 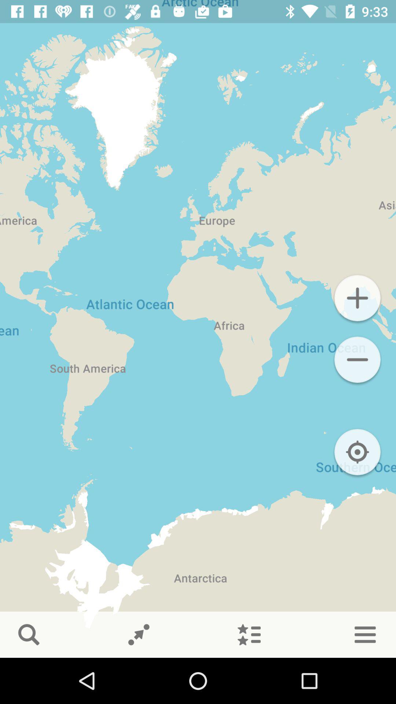 I want to click on split option, so click(x=139, y=635).